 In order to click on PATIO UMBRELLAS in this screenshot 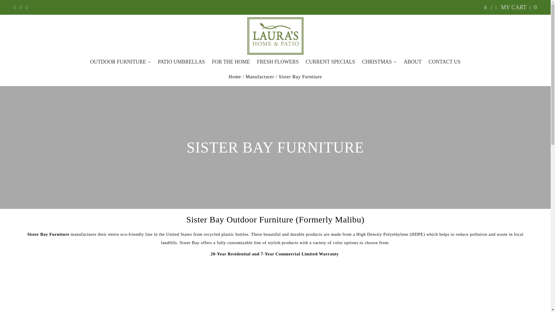, I will do `click(181, 62)`.